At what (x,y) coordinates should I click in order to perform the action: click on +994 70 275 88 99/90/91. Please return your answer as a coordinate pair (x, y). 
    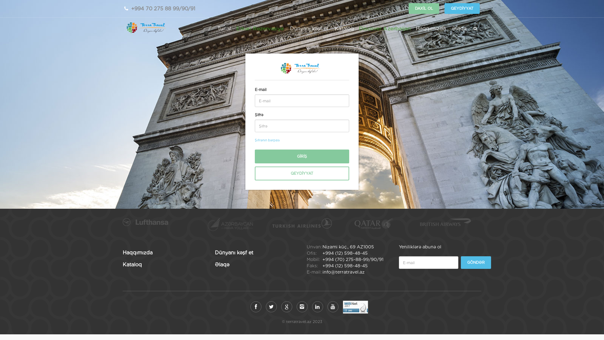
    Looking at the image, I should click on (163, 9).